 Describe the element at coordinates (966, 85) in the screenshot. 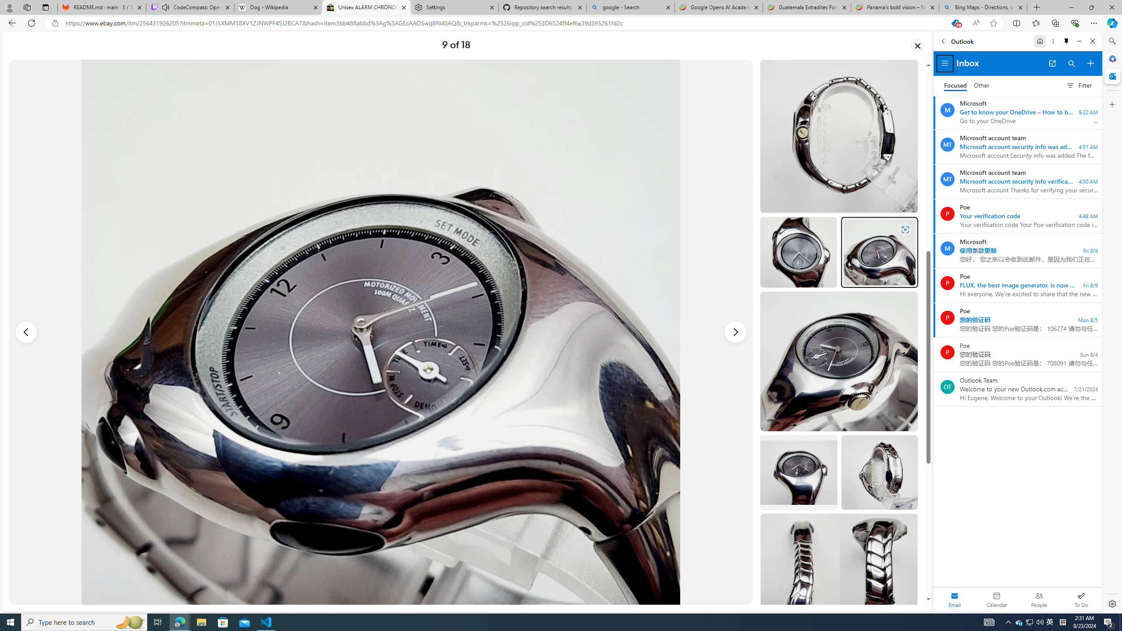

I see `Focused Inbox, toggle to go to Other Inbox` at that location.